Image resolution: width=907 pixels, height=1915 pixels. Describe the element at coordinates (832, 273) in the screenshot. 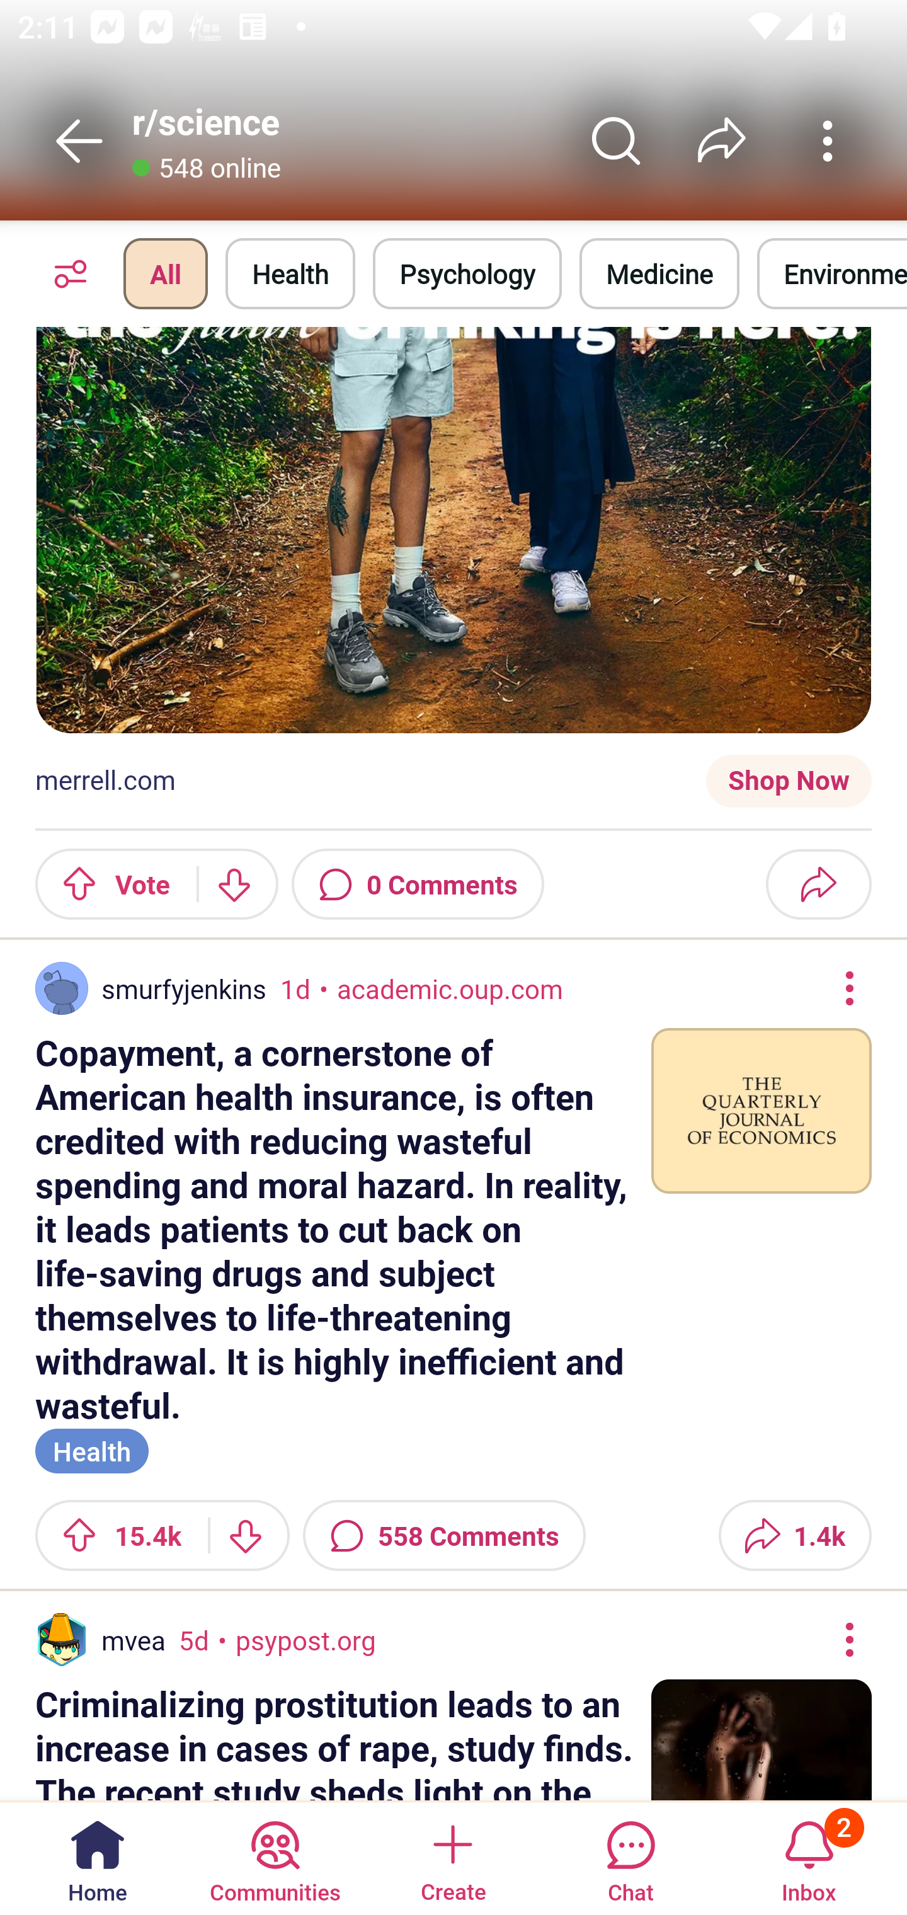

I see `Environment` at that location.